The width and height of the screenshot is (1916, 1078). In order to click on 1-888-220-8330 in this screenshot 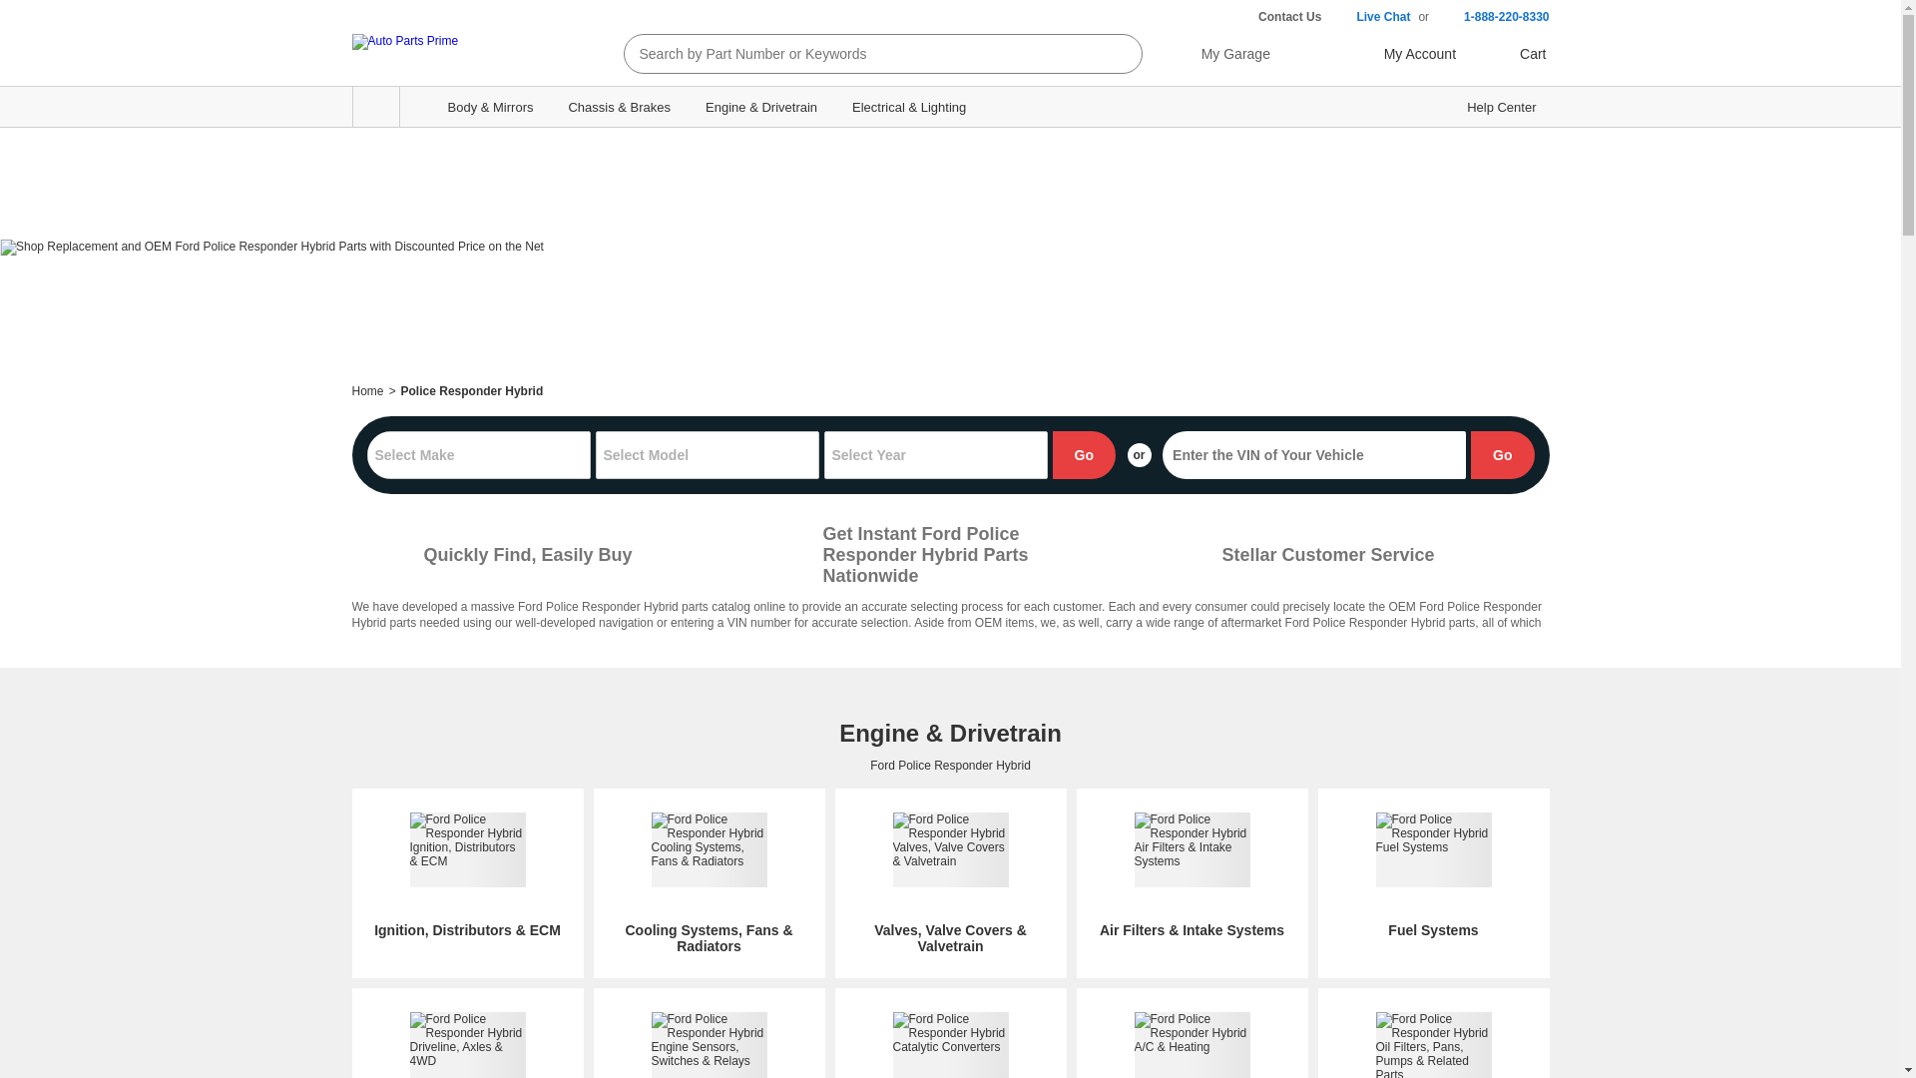, I will do `click(1493, 17)`.